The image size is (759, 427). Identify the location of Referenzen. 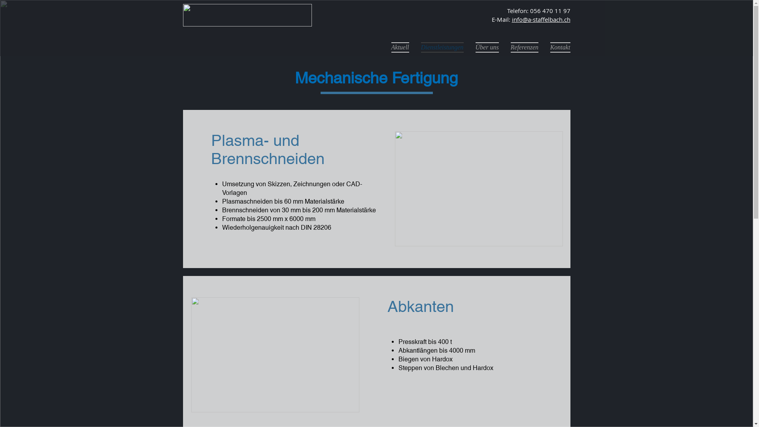
(524, 47).